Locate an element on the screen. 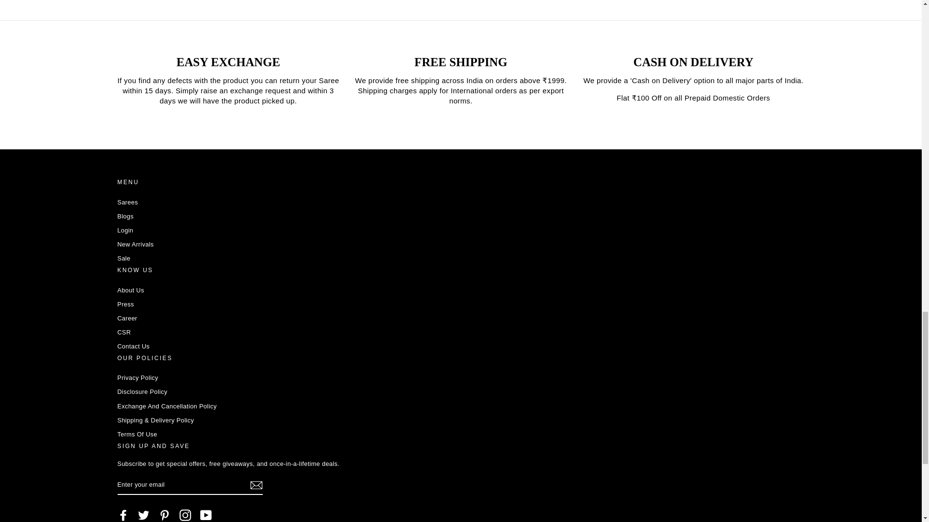  Aura Studio India on Instagram is located at coordinates (185, 515).